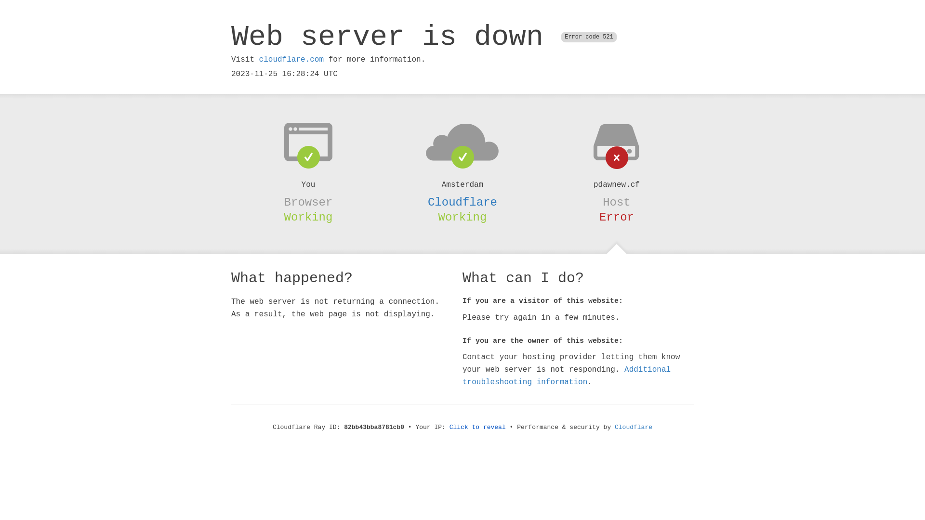 The height and width of the screenshot is (520, 925). Describe the element at coordinates (634, 428) in the screenshot. I see `Cloudflare` at that location.